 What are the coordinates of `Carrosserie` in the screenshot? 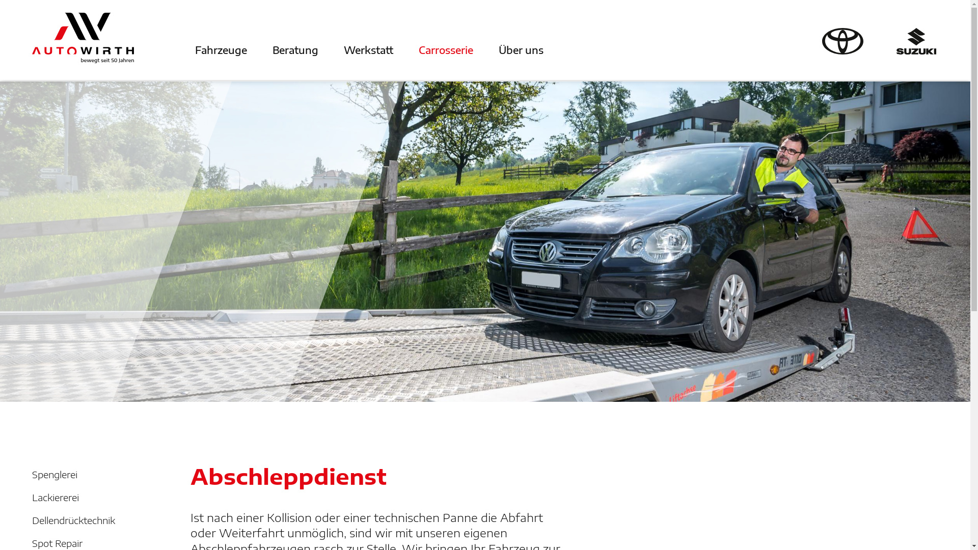 It's located at (458, 50).